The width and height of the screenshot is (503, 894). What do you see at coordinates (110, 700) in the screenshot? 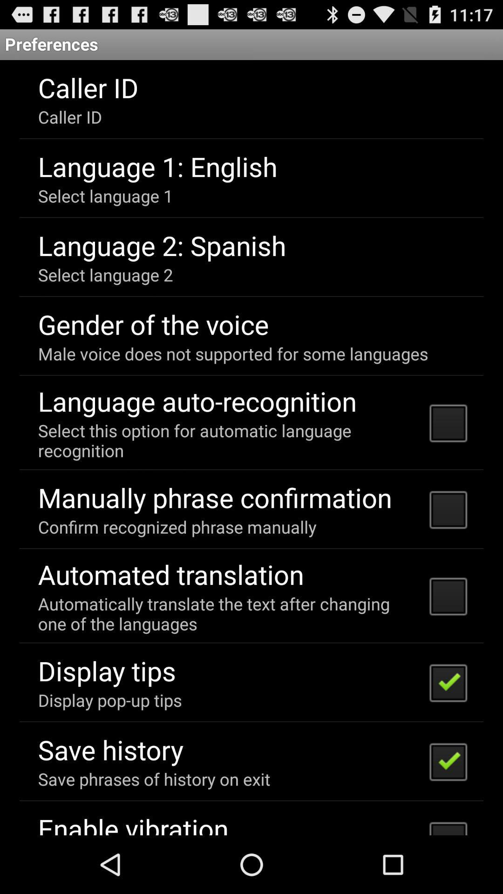
I see `turn off the icon below display tips` at bounding box center [110, 700].